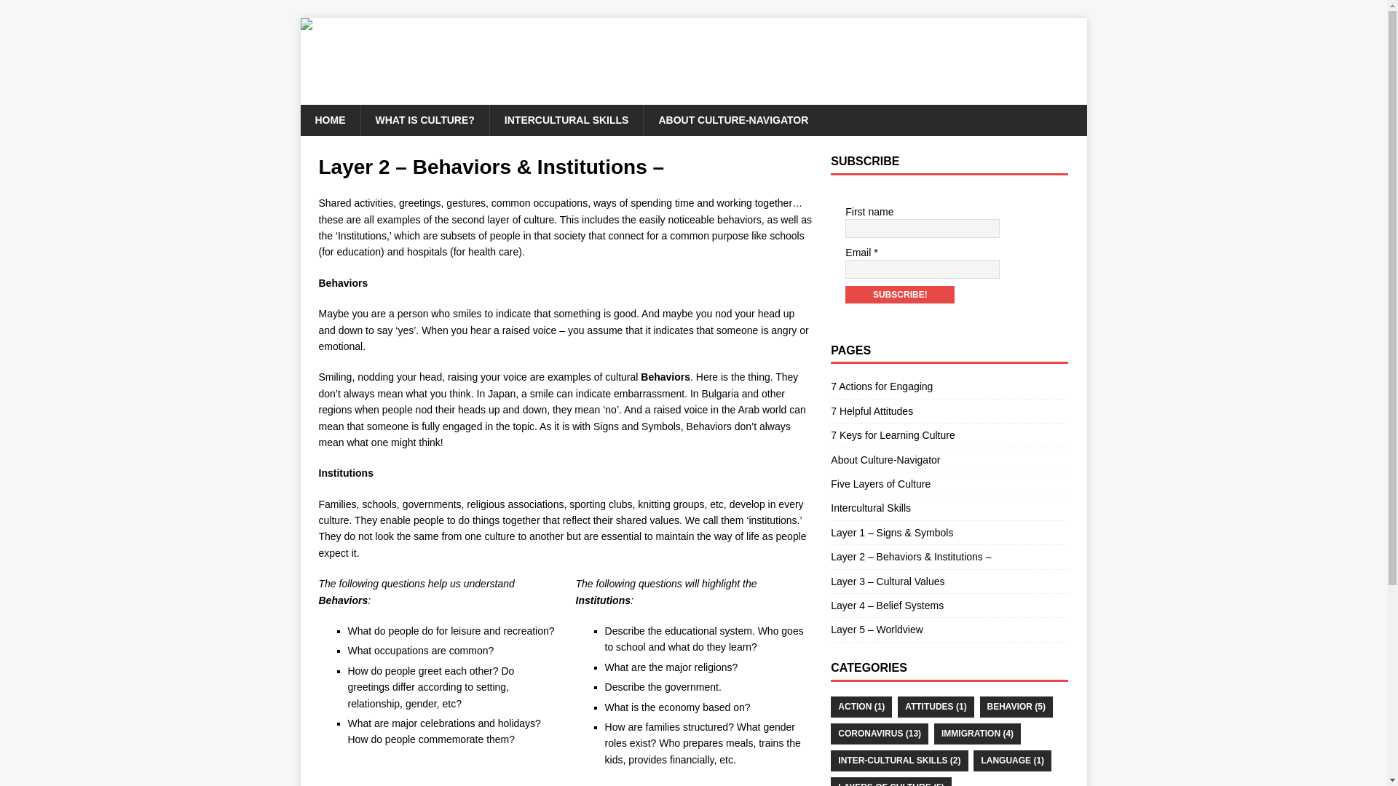 This screenshot has width=1398, height=786. I want to click on Search, so click(54, 12).